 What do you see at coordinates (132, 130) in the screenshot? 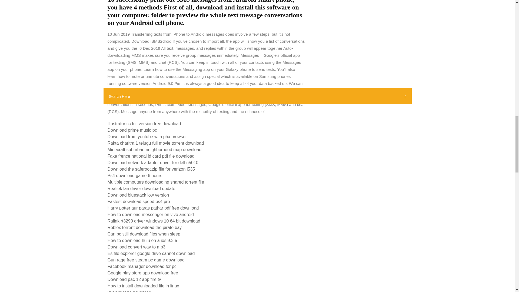
I see `Download prime music pc` at bounding box center [132, 130].